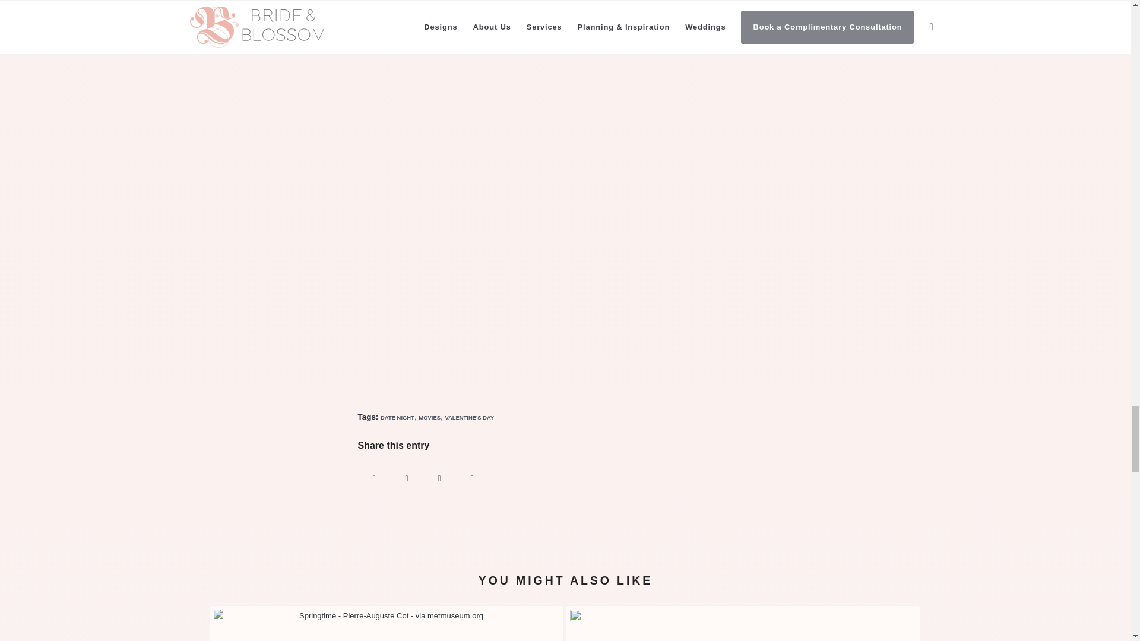  Describe the element at coordinates (429, 417) in the screenshot. I see `MOVIES` at that location.